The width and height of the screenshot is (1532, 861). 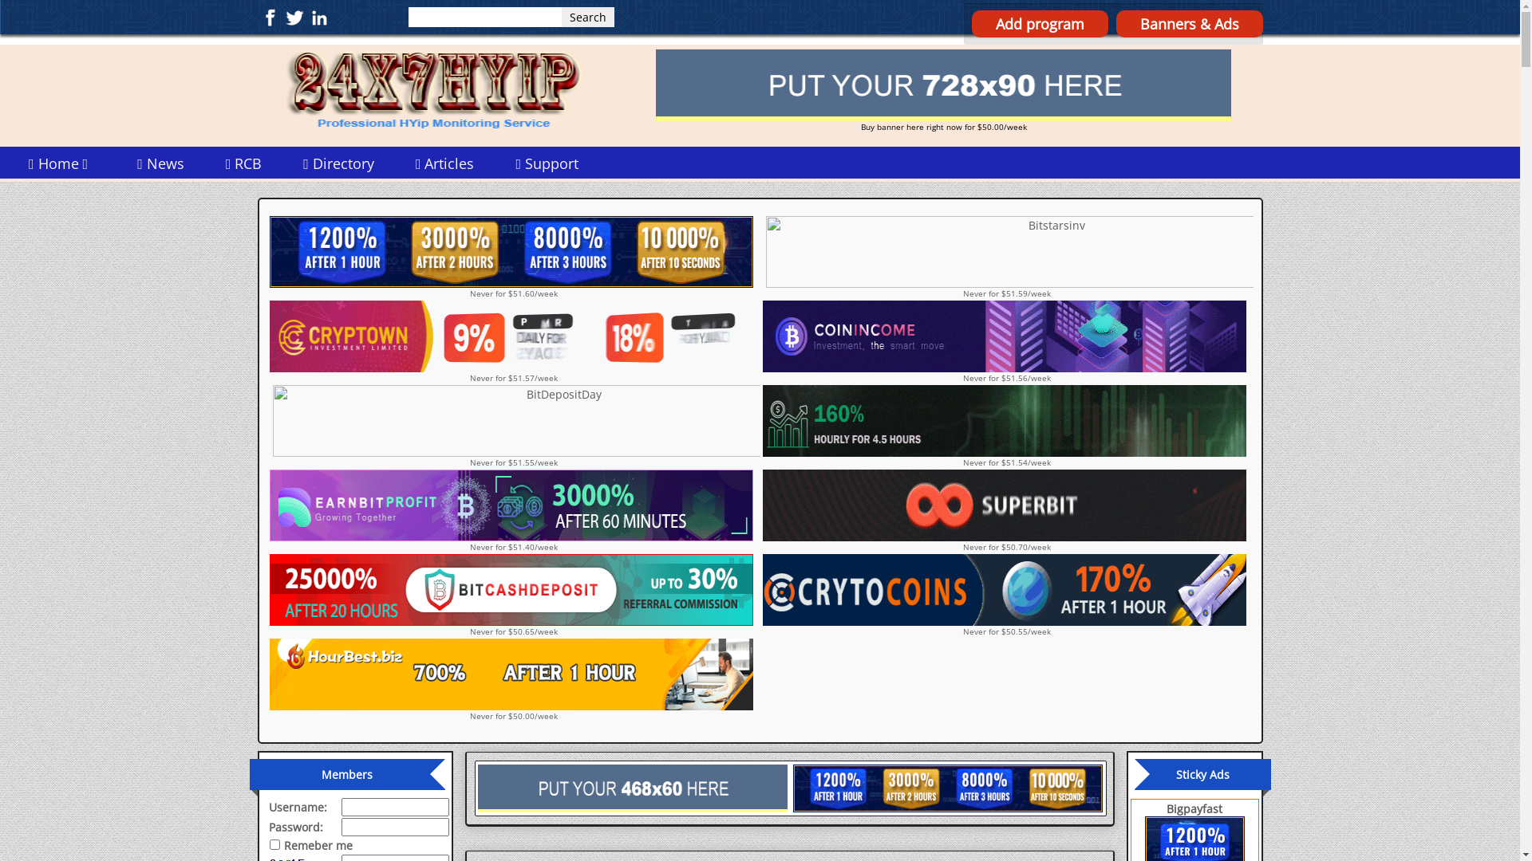 What do you see at coordinates (1006, 511) in the screenshot?
I see `Never for $50.70/week` at bounding box center [1006, 511].